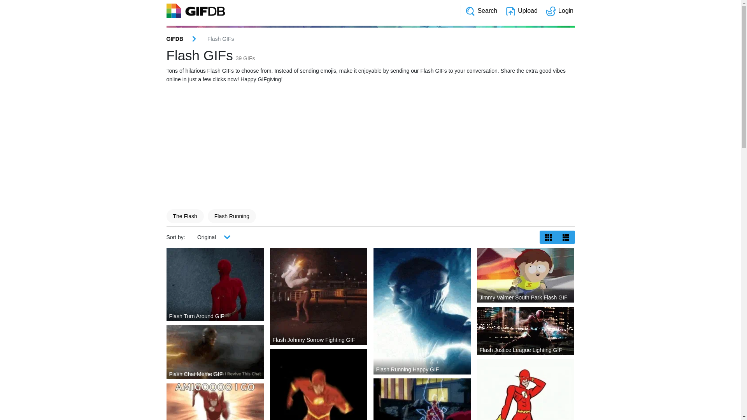 The width and height of the screenshot is (747, 420). I want to click on Flash Running, so click(232, 216).